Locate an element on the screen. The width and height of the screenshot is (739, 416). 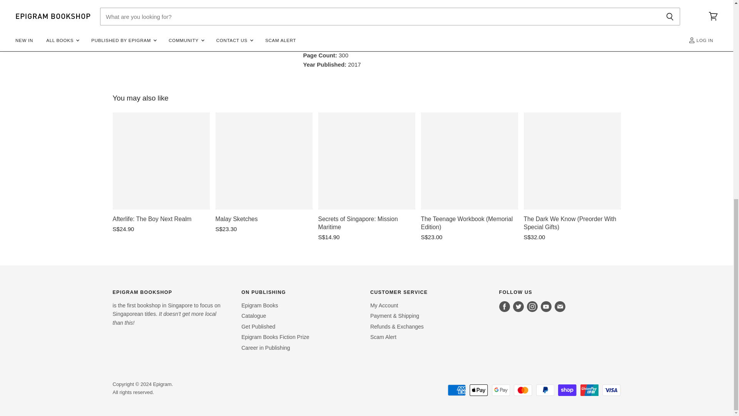
Instagram is located at coordinates (532, 307).